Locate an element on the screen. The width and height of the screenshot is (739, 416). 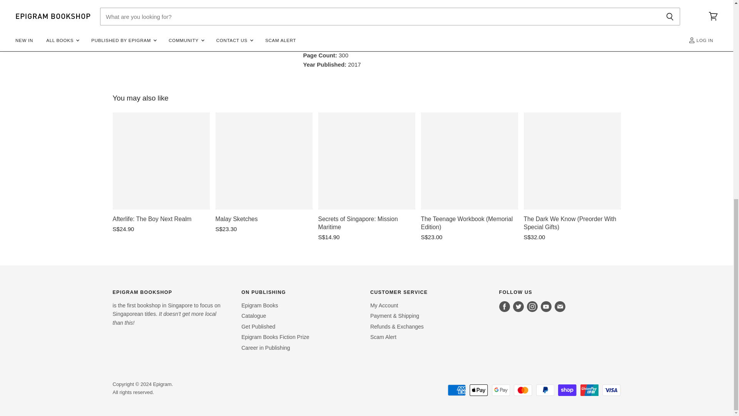
Instagram is located at coordinates (532, 307).